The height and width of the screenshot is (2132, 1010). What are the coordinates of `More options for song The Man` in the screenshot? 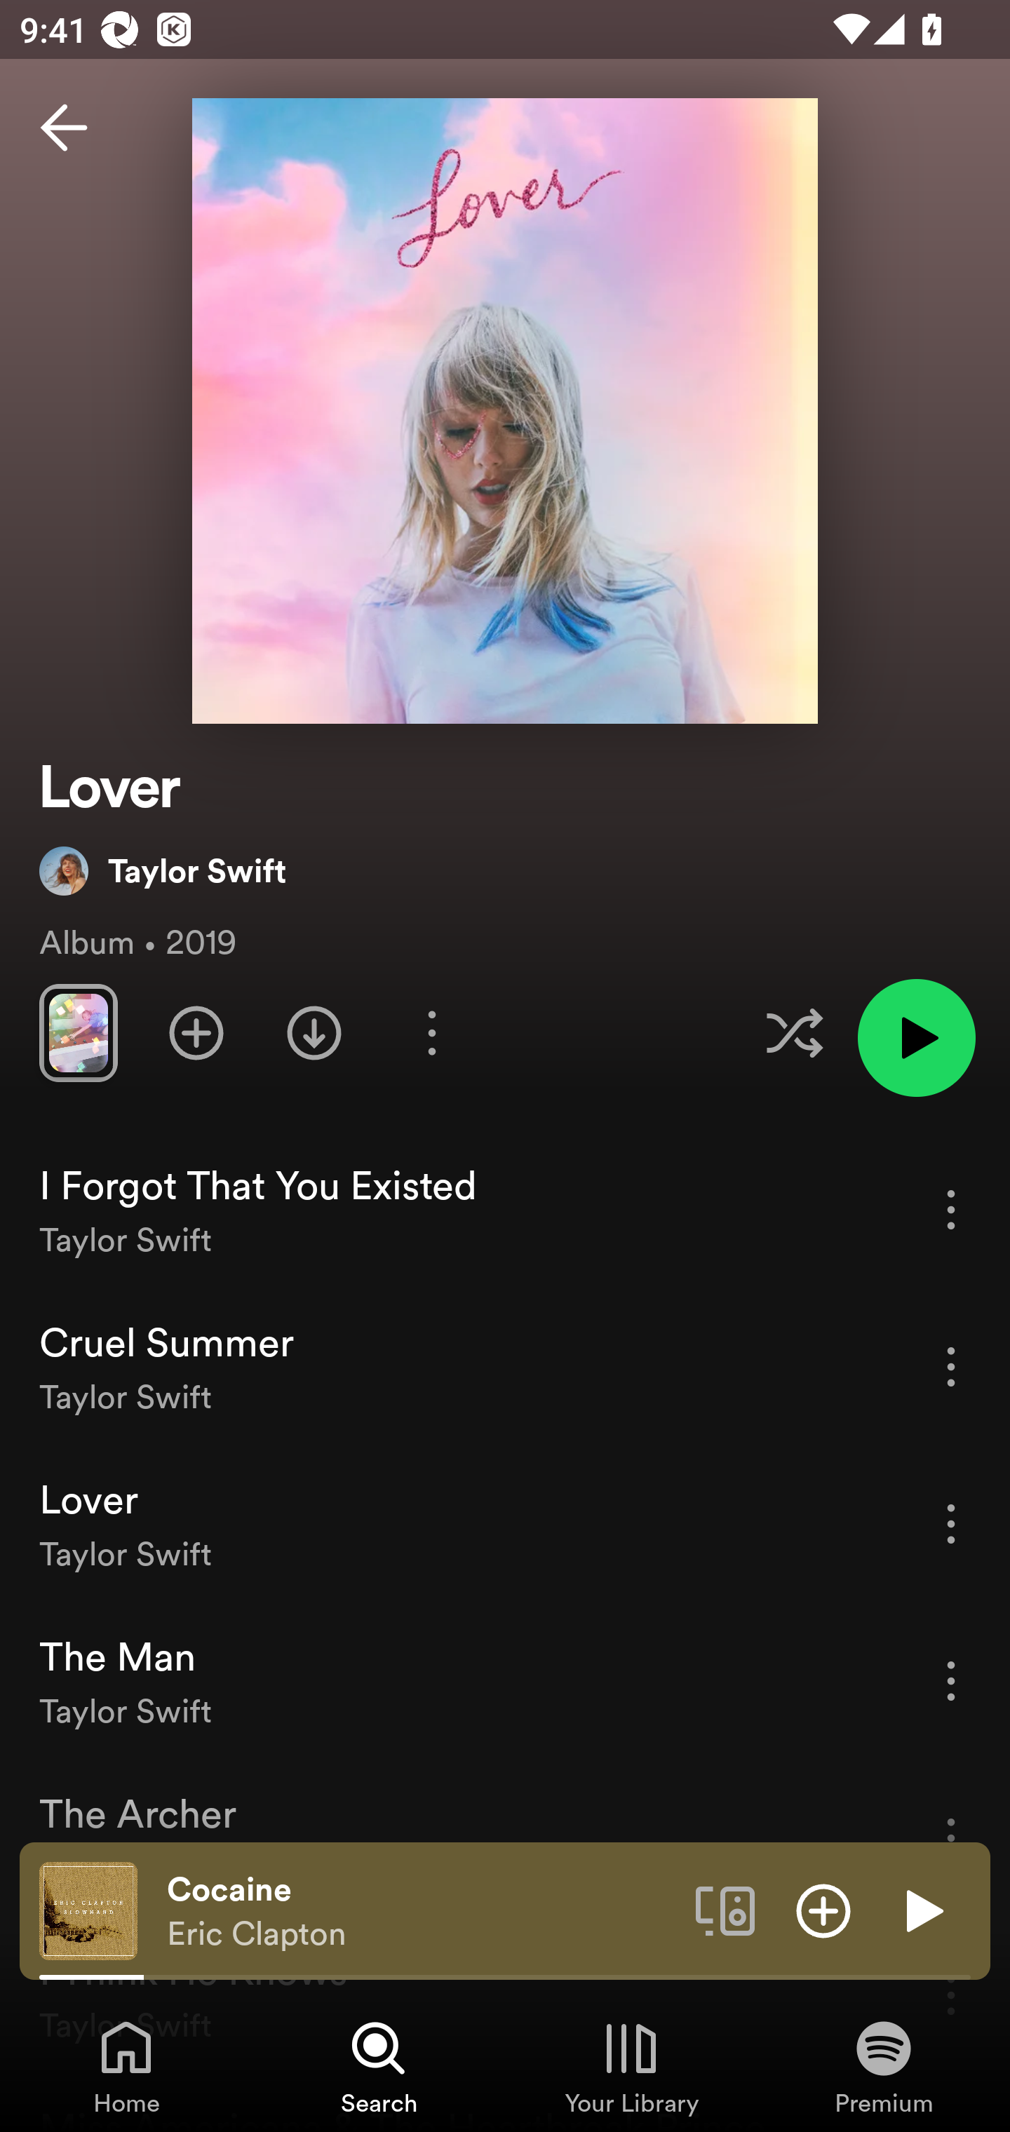 It's located at (951, 1680).